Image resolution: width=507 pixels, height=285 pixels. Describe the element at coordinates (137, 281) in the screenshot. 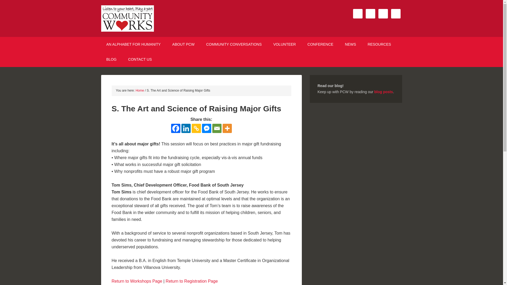

I see `Return to Workshops Page` at that location.